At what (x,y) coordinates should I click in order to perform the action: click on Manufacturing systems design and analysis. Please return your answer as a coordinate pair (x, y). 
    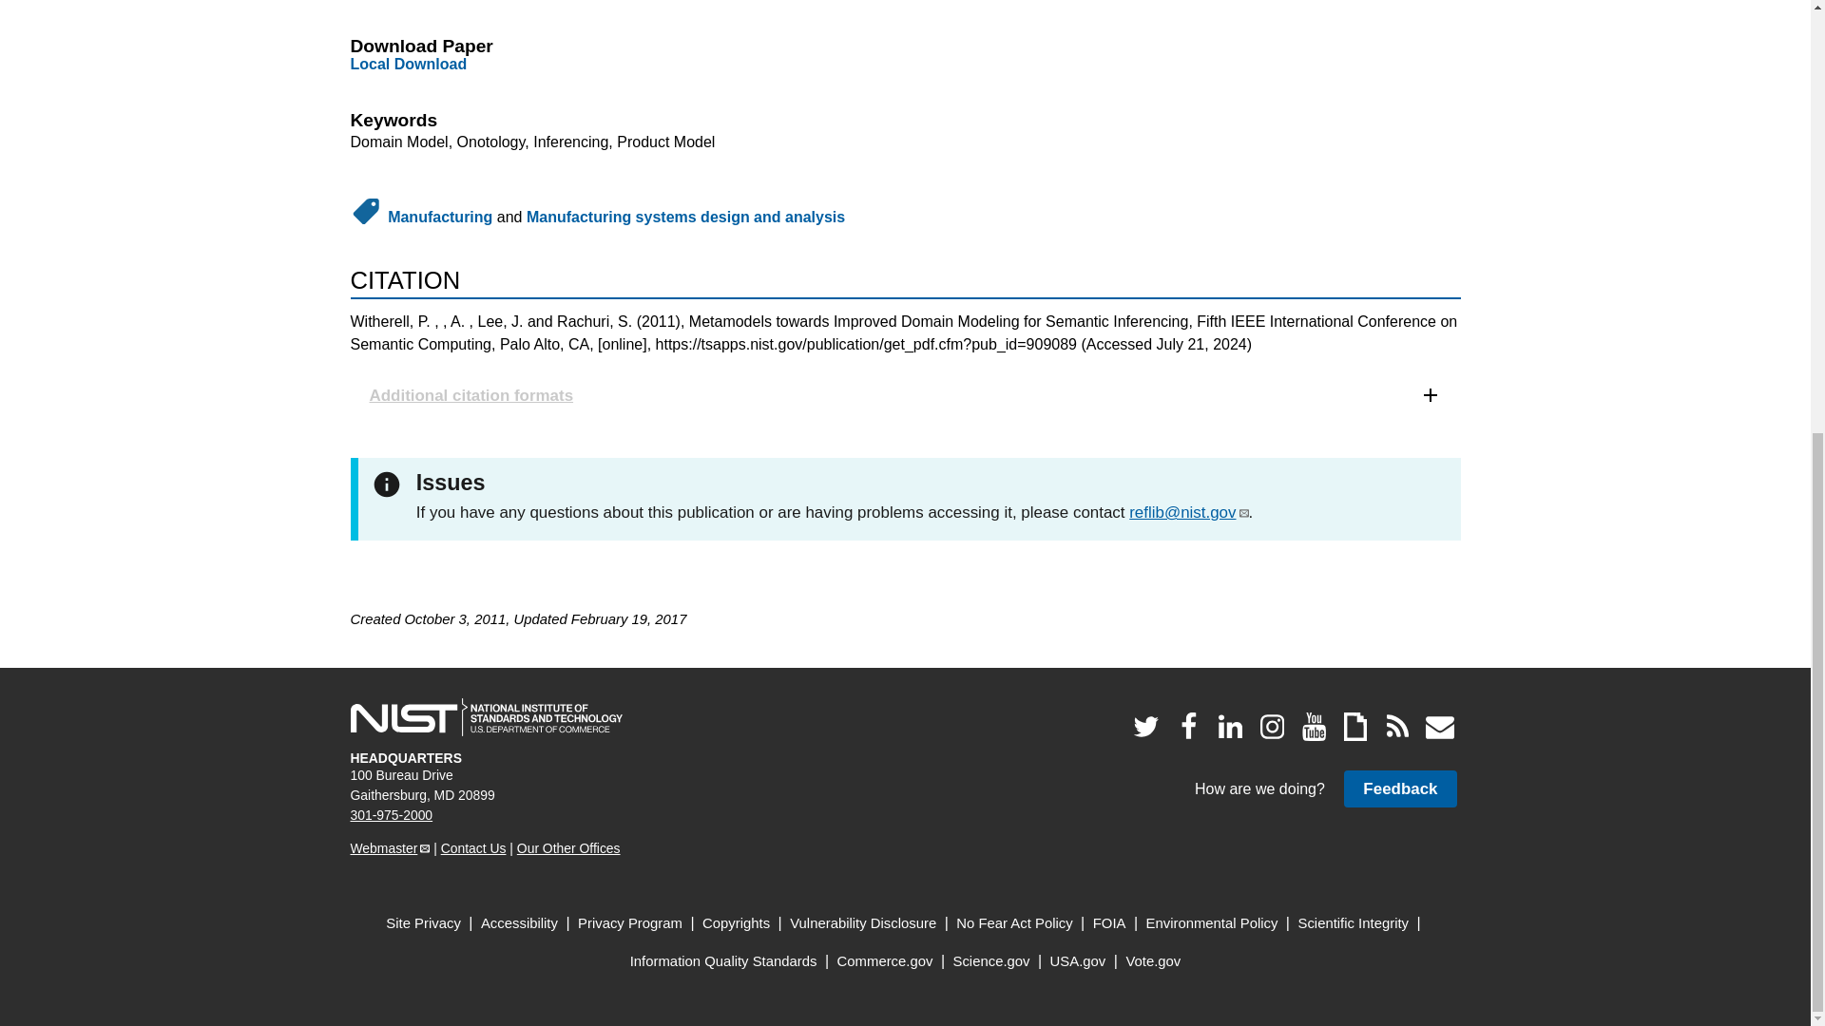
    Looking at the image, I should click on (685, 217).